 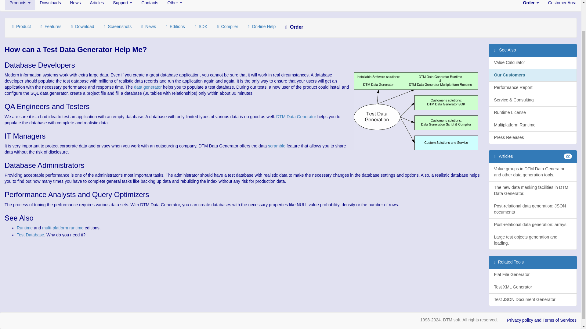 I want to click on Contacts, so click(x=150, y=5).